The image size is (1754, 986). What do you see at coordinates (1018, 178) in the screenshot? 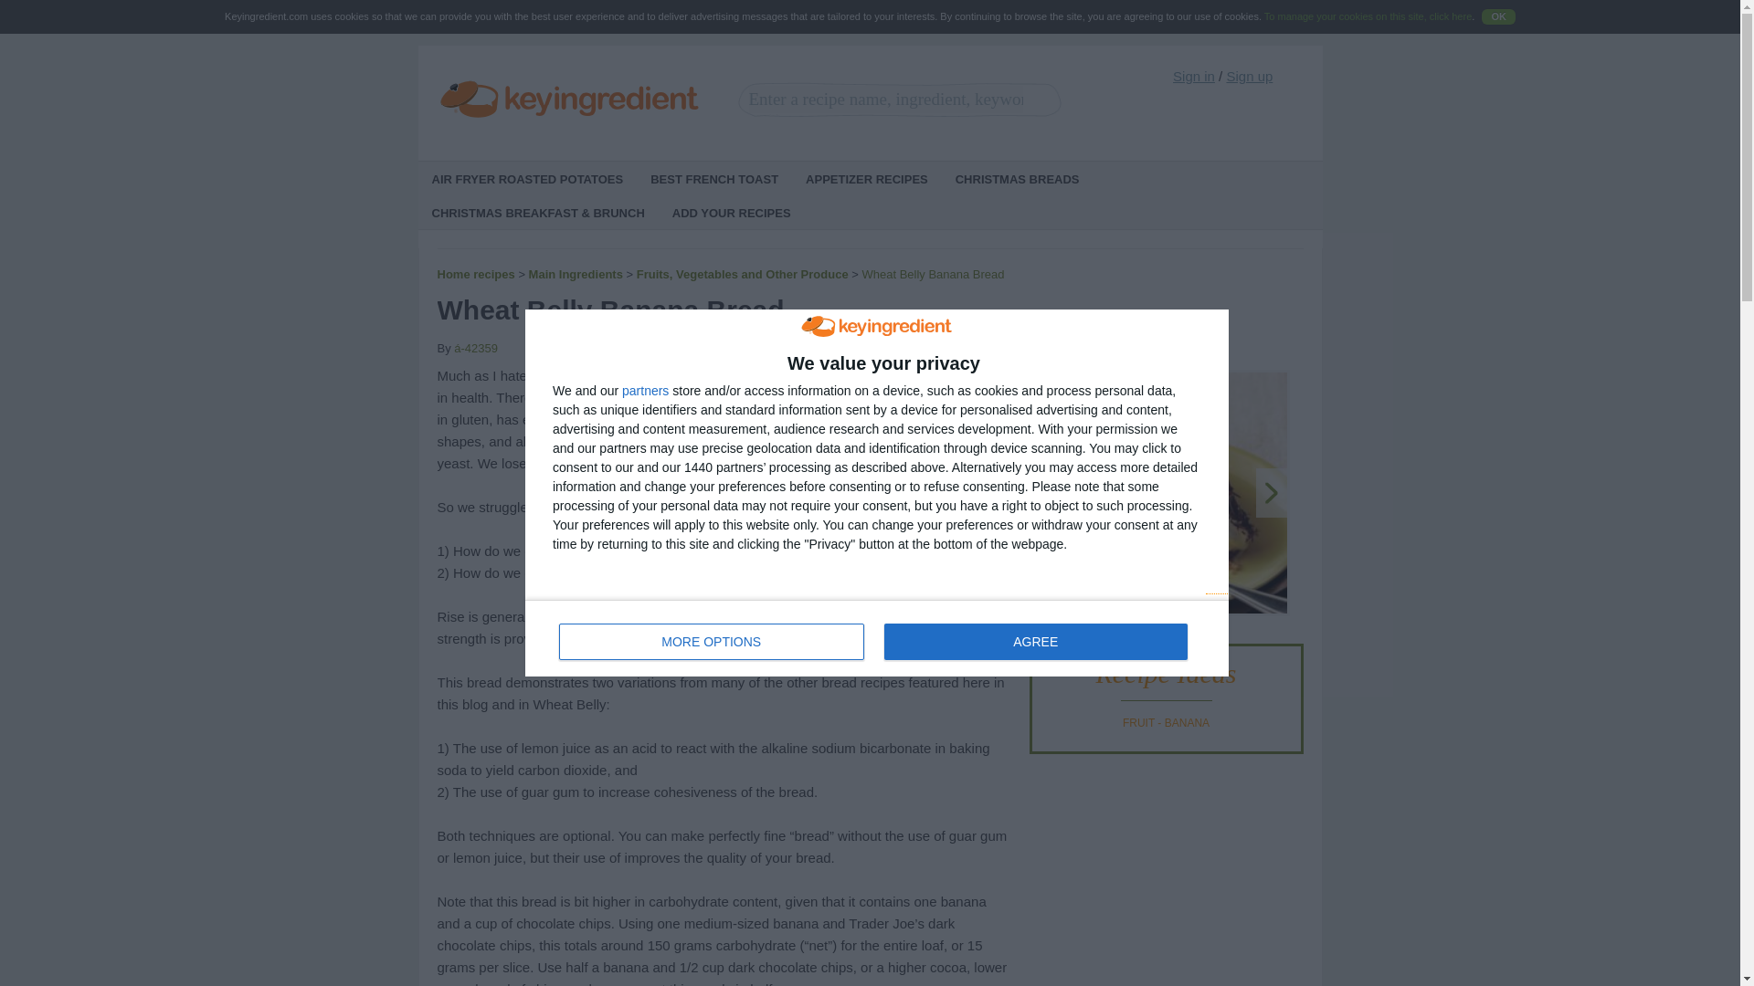
I see `Christmas Breads` at bounding box center [1018, 178].